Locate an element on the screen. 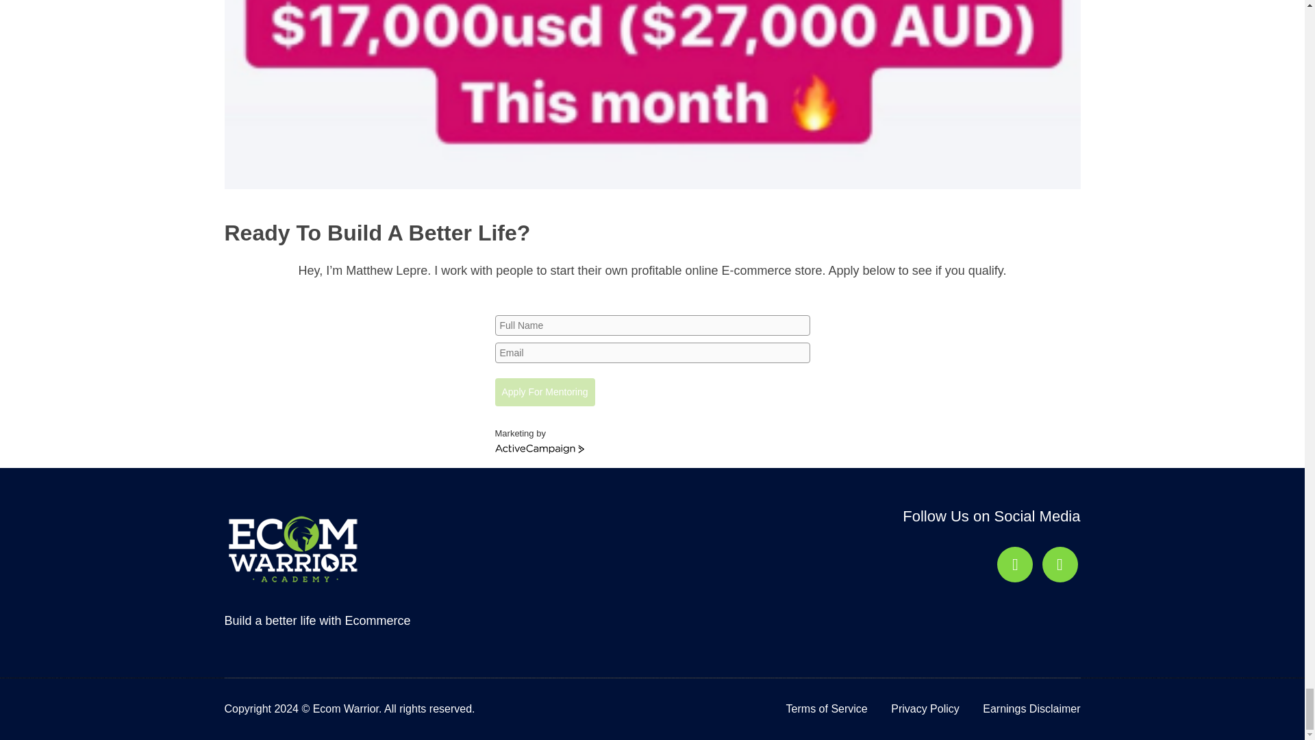 The width and height of the screenshot is (1315, 740). Default Label is located at coordinates (1014, 563).